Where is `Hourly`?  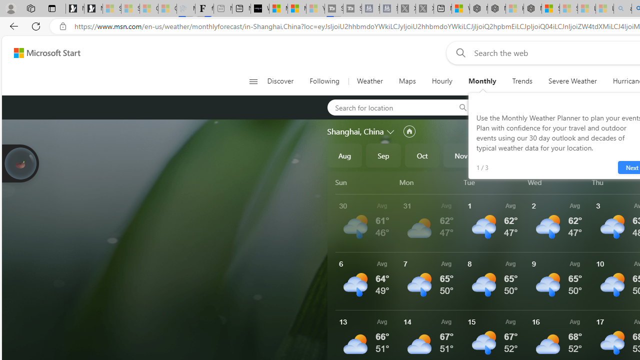
Hourly is located at coordinates (441, 81).